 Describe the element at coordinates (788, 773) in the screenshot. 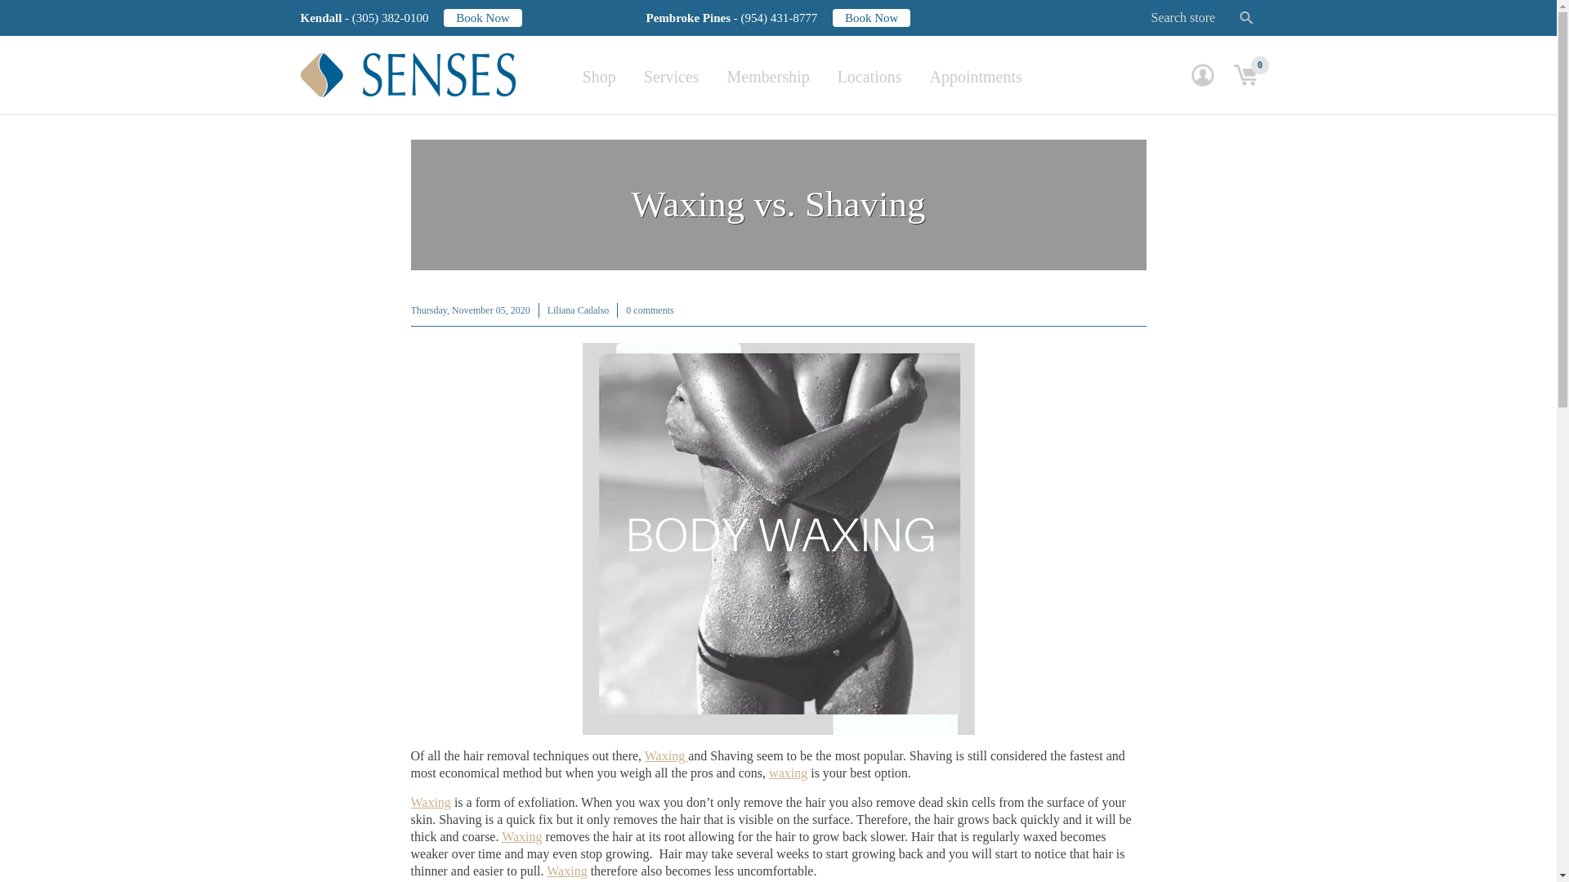

I see `waxing` at that location.